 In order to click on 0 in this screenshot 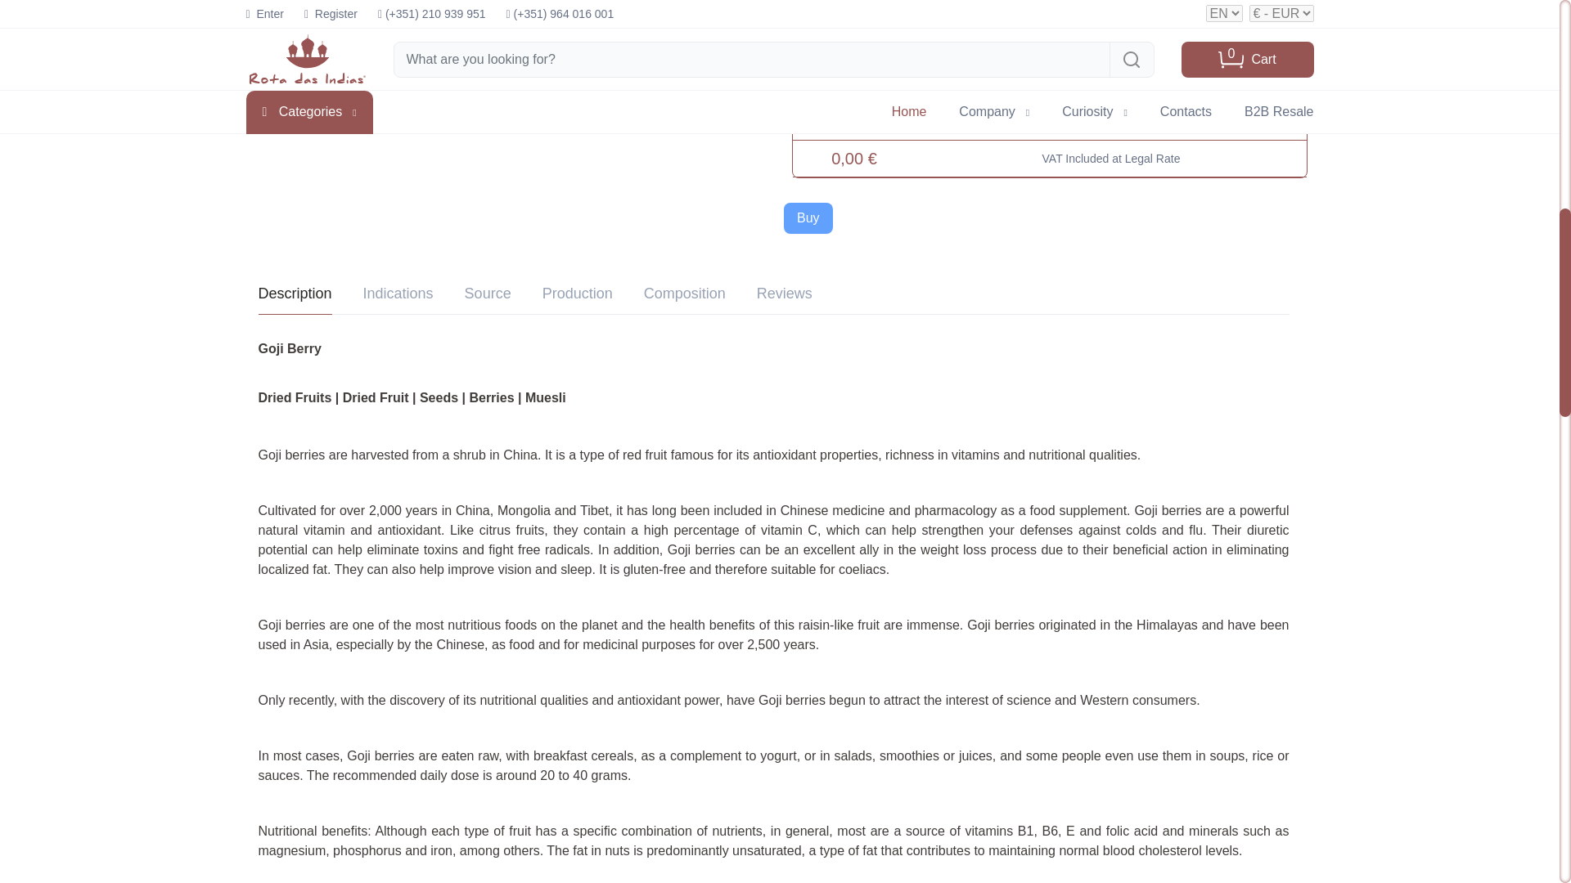, I will do `click(853, 2)`.